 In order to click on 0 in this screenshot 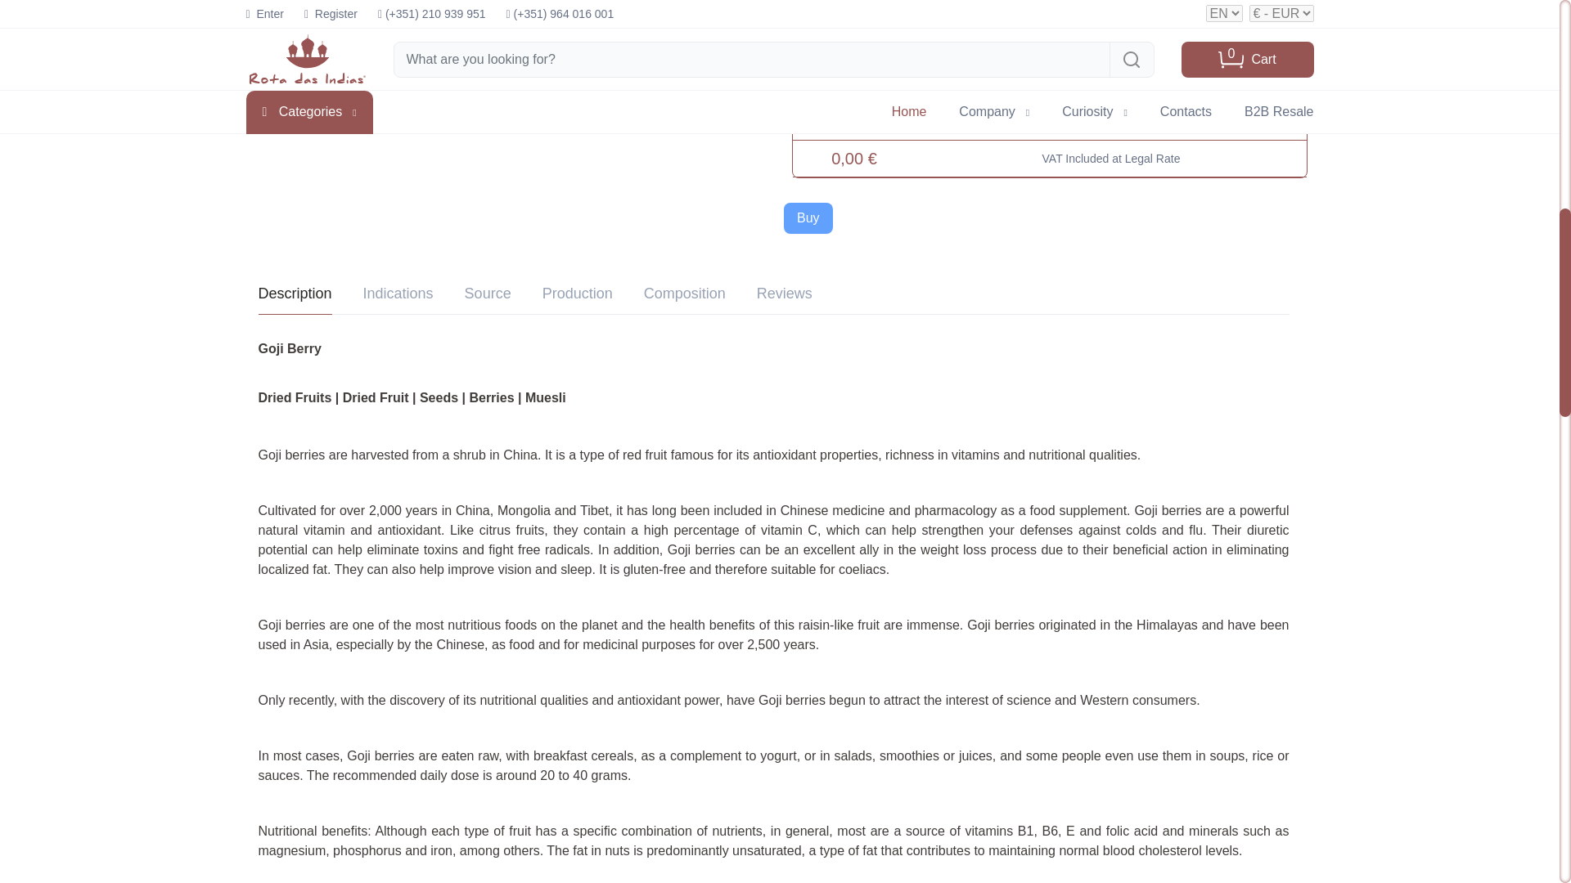, I will do `click(853, 2)`.